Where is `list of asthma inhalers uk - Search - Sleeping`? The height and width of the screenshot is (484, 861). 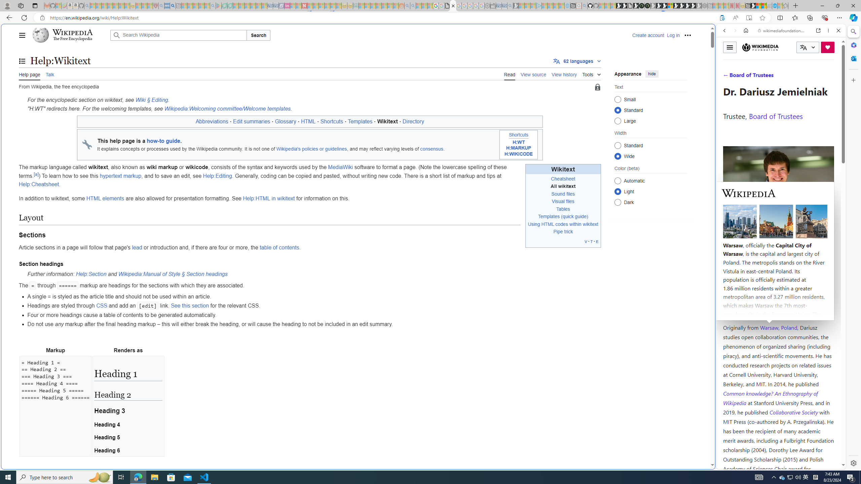 list of asthma inhalers uk - Search - Sleeping is located at coordinates (161, 6).